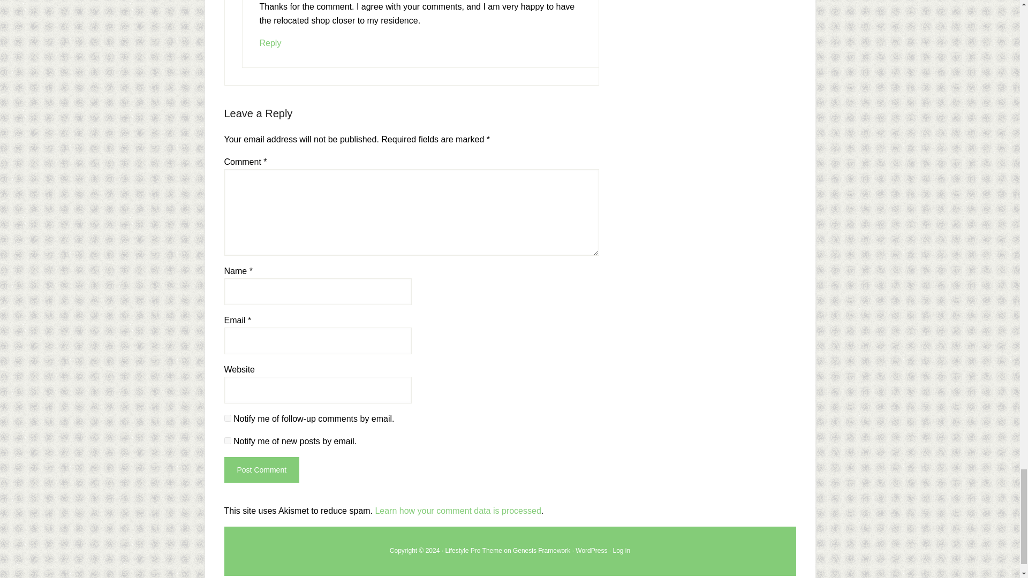  What do you see at coordinates (227, 419) in the screenshot?
I see `subscribe` at bounding box center [227, 419].